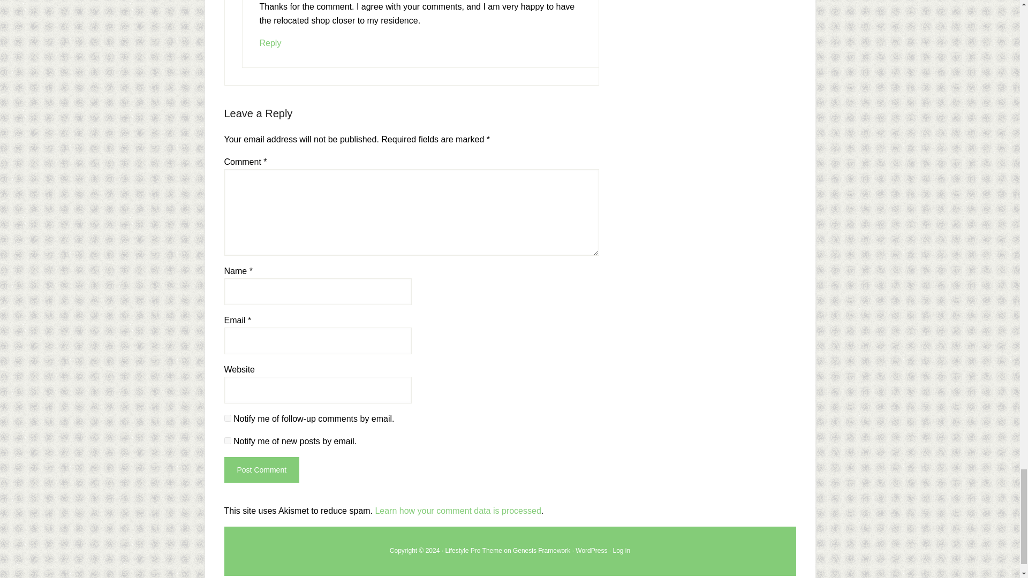  What do you see at coordinates (227, 419) in the screenshot?
I see `subscribe` at bounding box center [227, 419].